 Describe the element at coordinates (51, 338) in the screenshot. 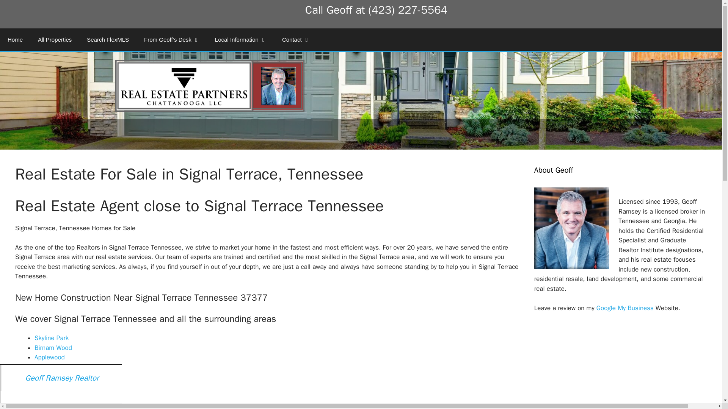

I see `Skyline Park` at that location.